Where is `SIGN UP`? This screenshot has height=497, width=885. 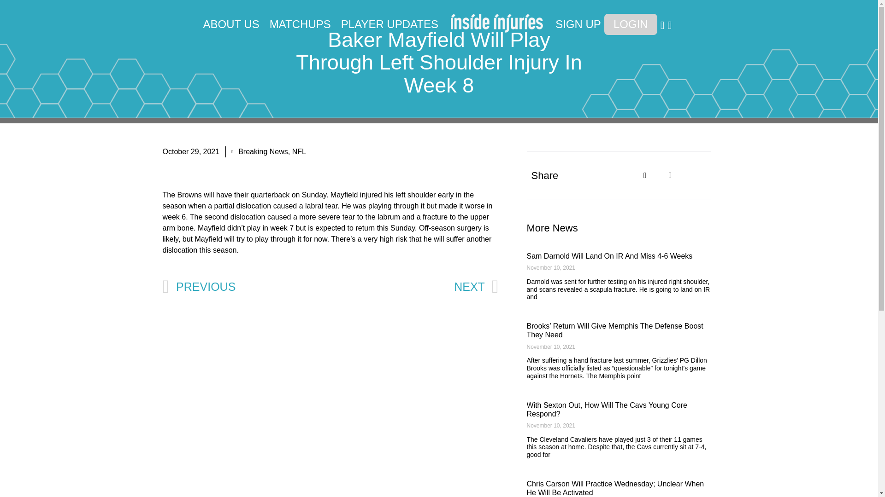 SIGN UP is located at coordinates (578, 24).